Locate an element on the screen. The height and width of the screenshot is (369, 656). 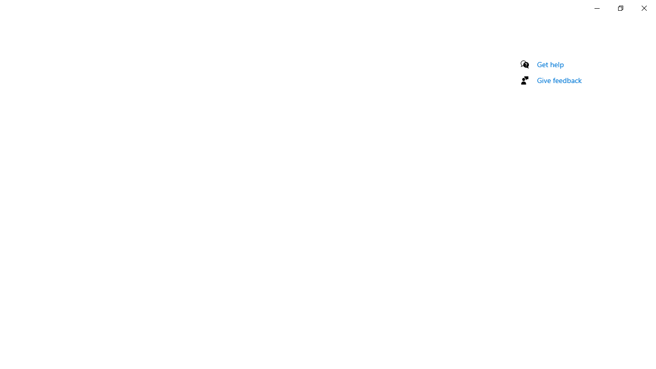
Restore Settings is located at coordinates (620, 8).